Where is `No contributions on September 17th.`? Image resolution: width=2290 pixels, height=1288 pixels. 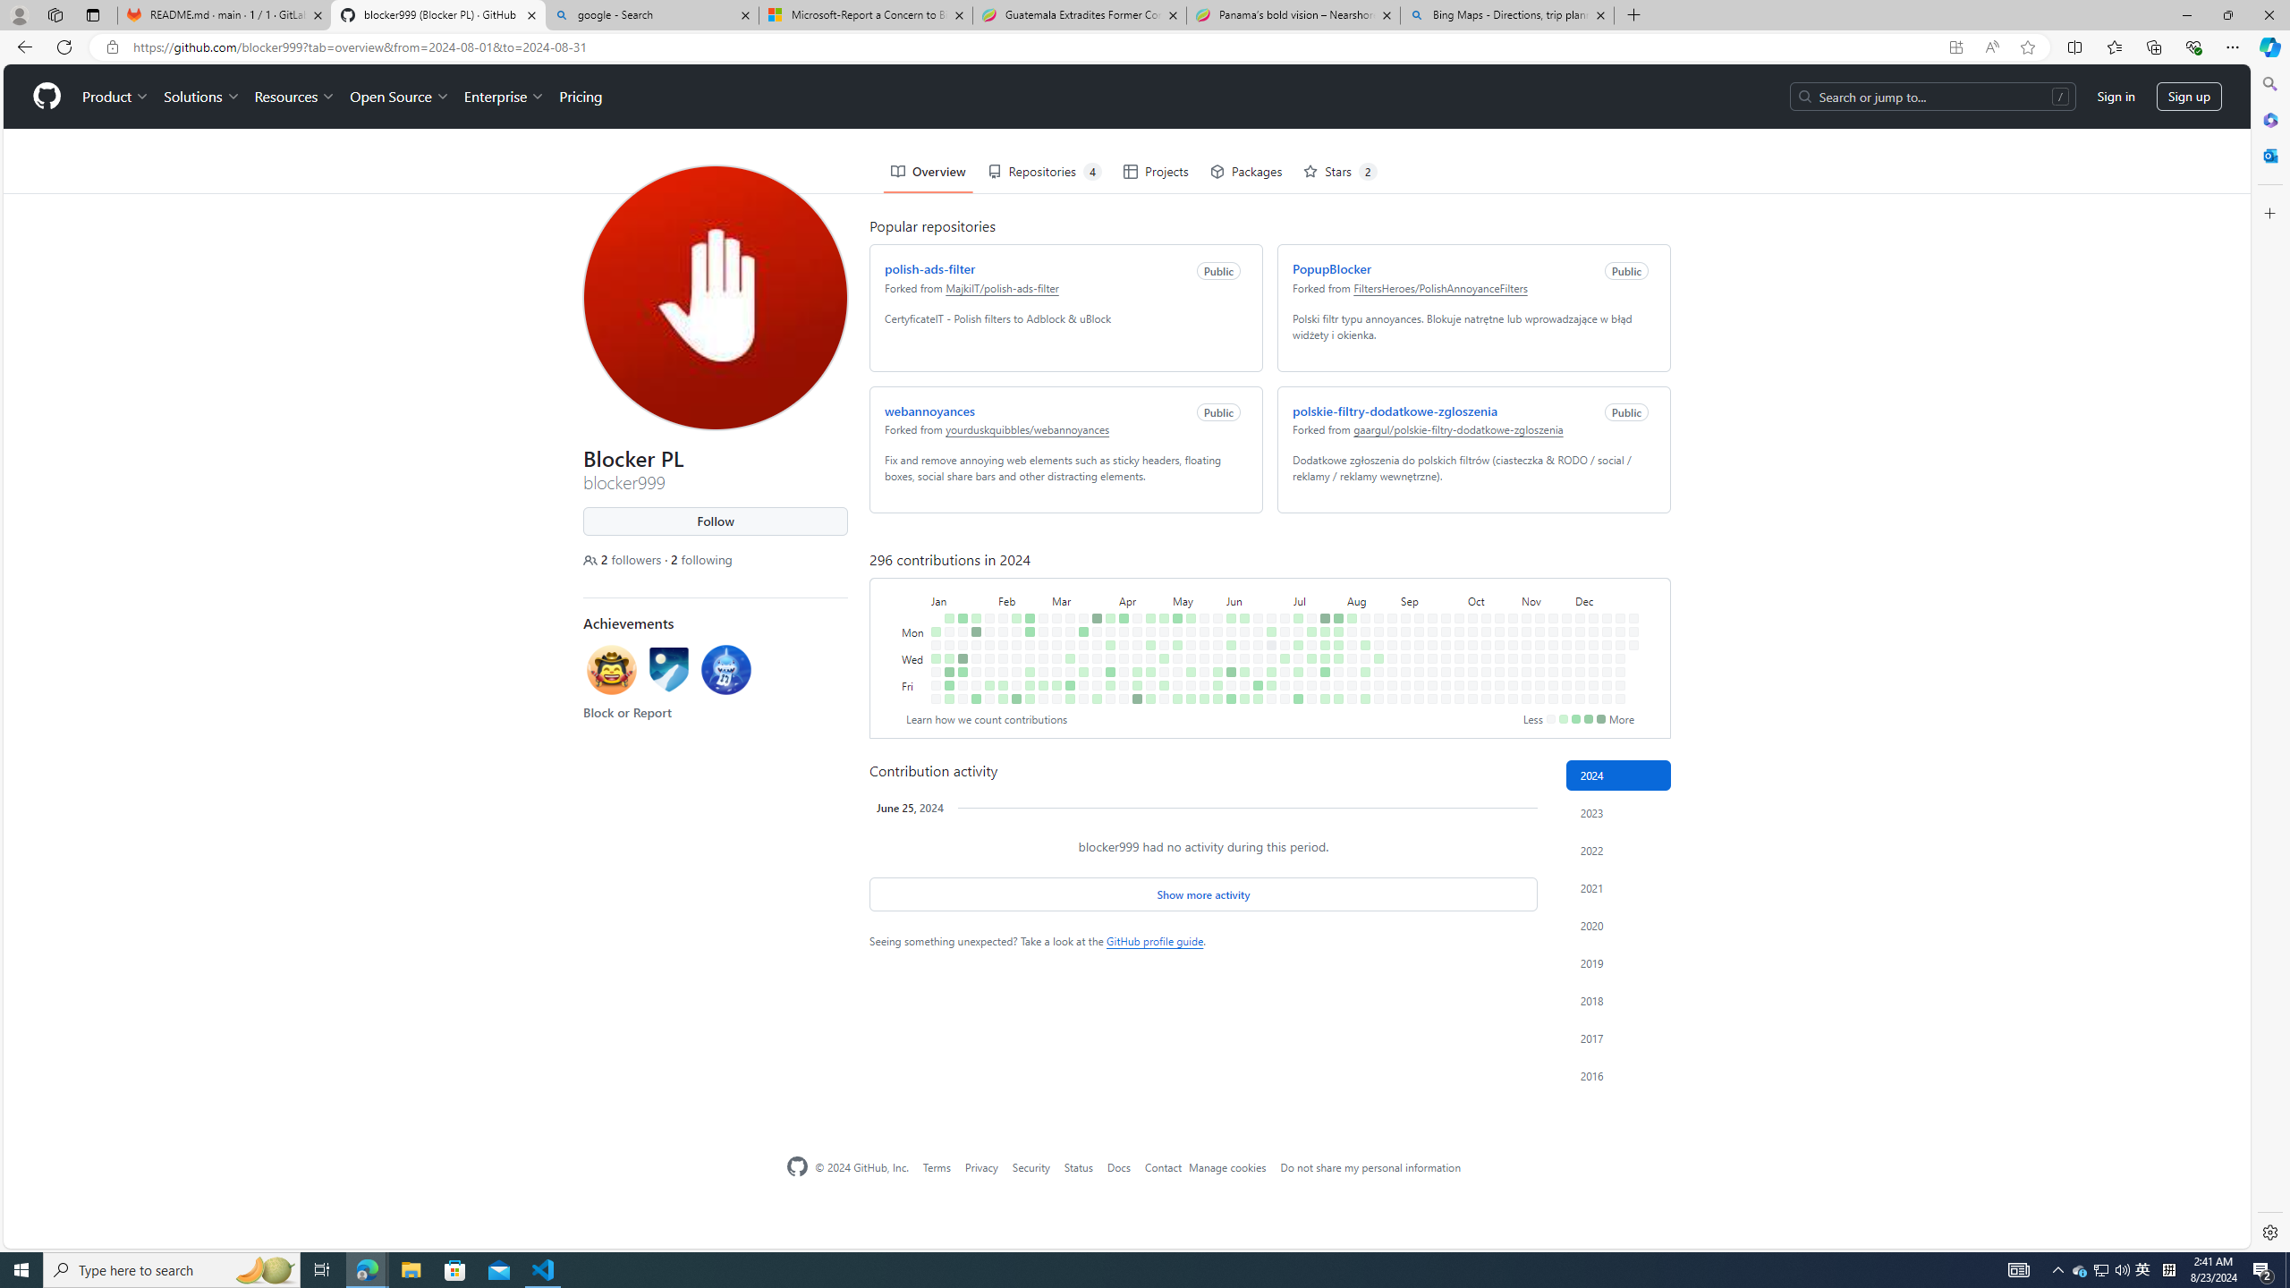 No contributions on September 17th. is located at coordinates (1429, 580).